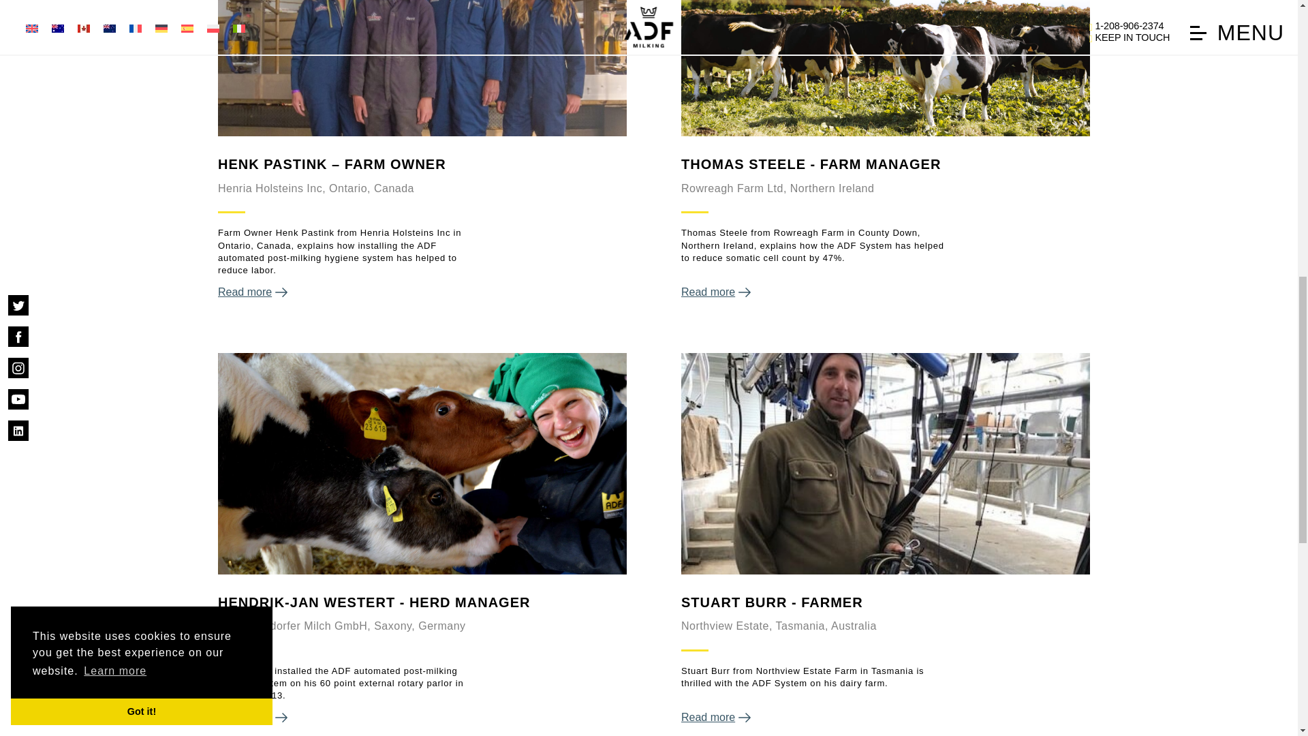 This screenshot has height=736, width=1308. I want to click on Read more, so click(422, 292).